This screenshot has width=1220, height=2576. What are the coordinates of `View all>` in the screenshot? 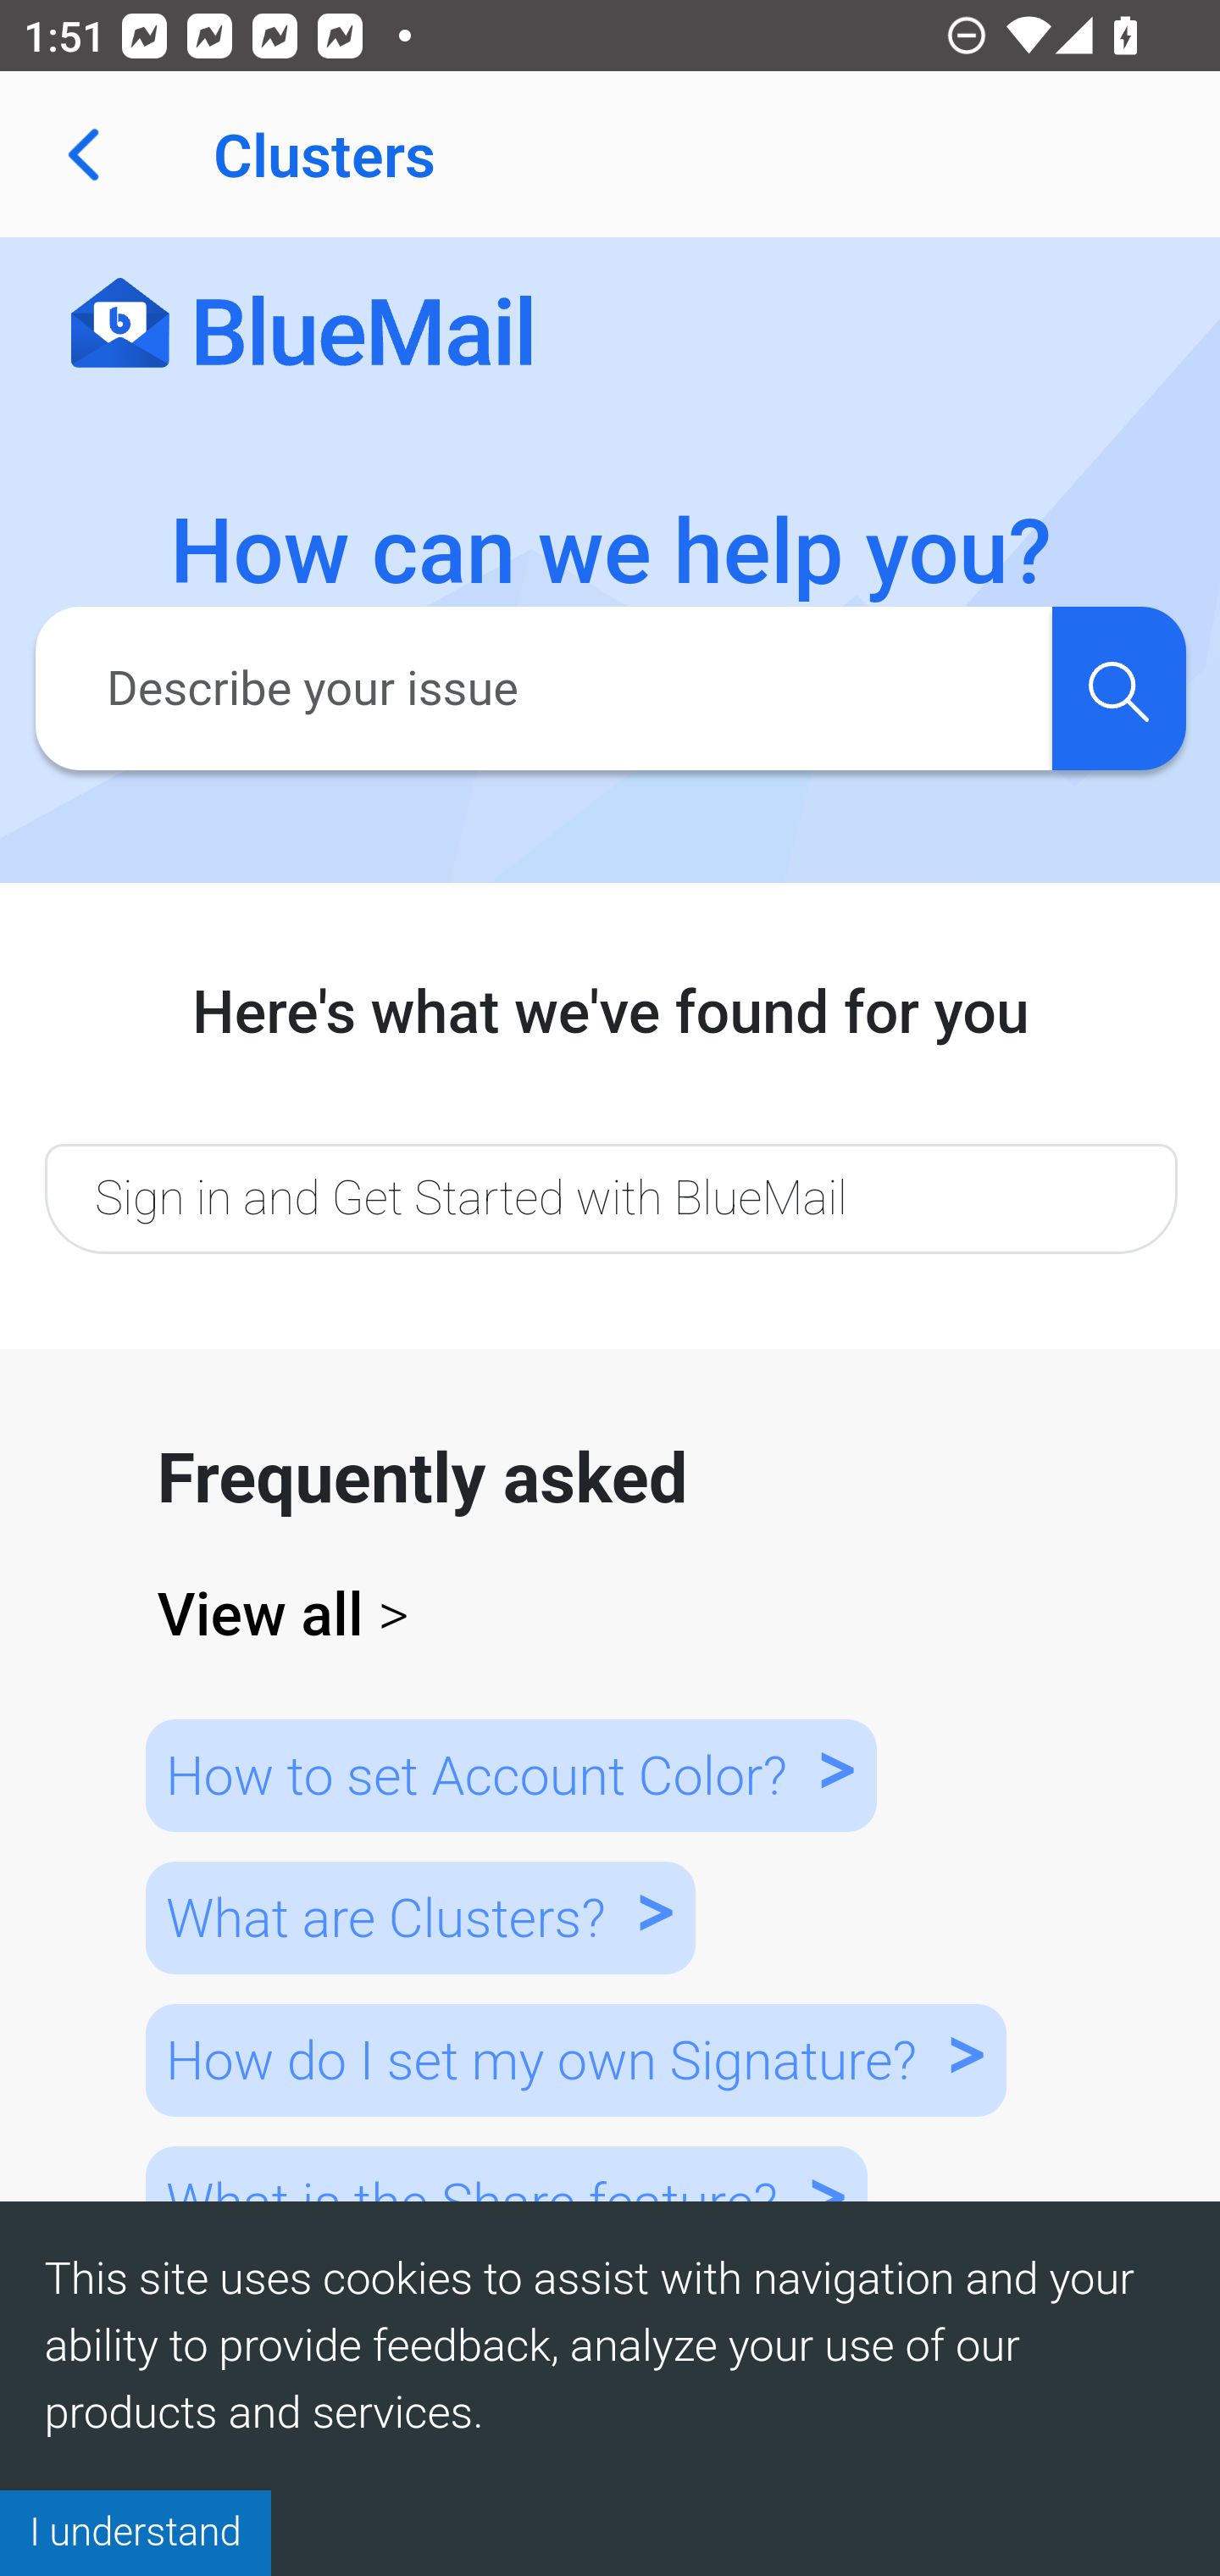 It's located at (612, 1615).